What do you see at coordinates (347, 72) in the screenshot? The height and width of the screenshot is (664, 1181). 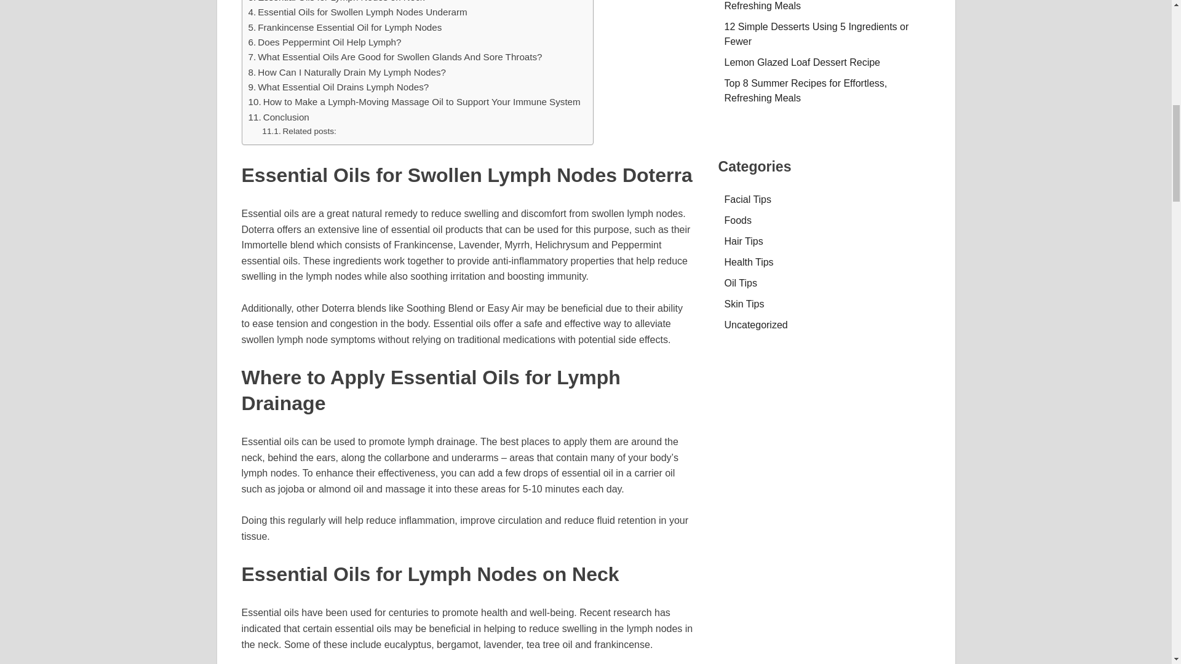 I see `How Can I Naturally Drain My Lymph Nodes?` at bounding box center [347, 72].